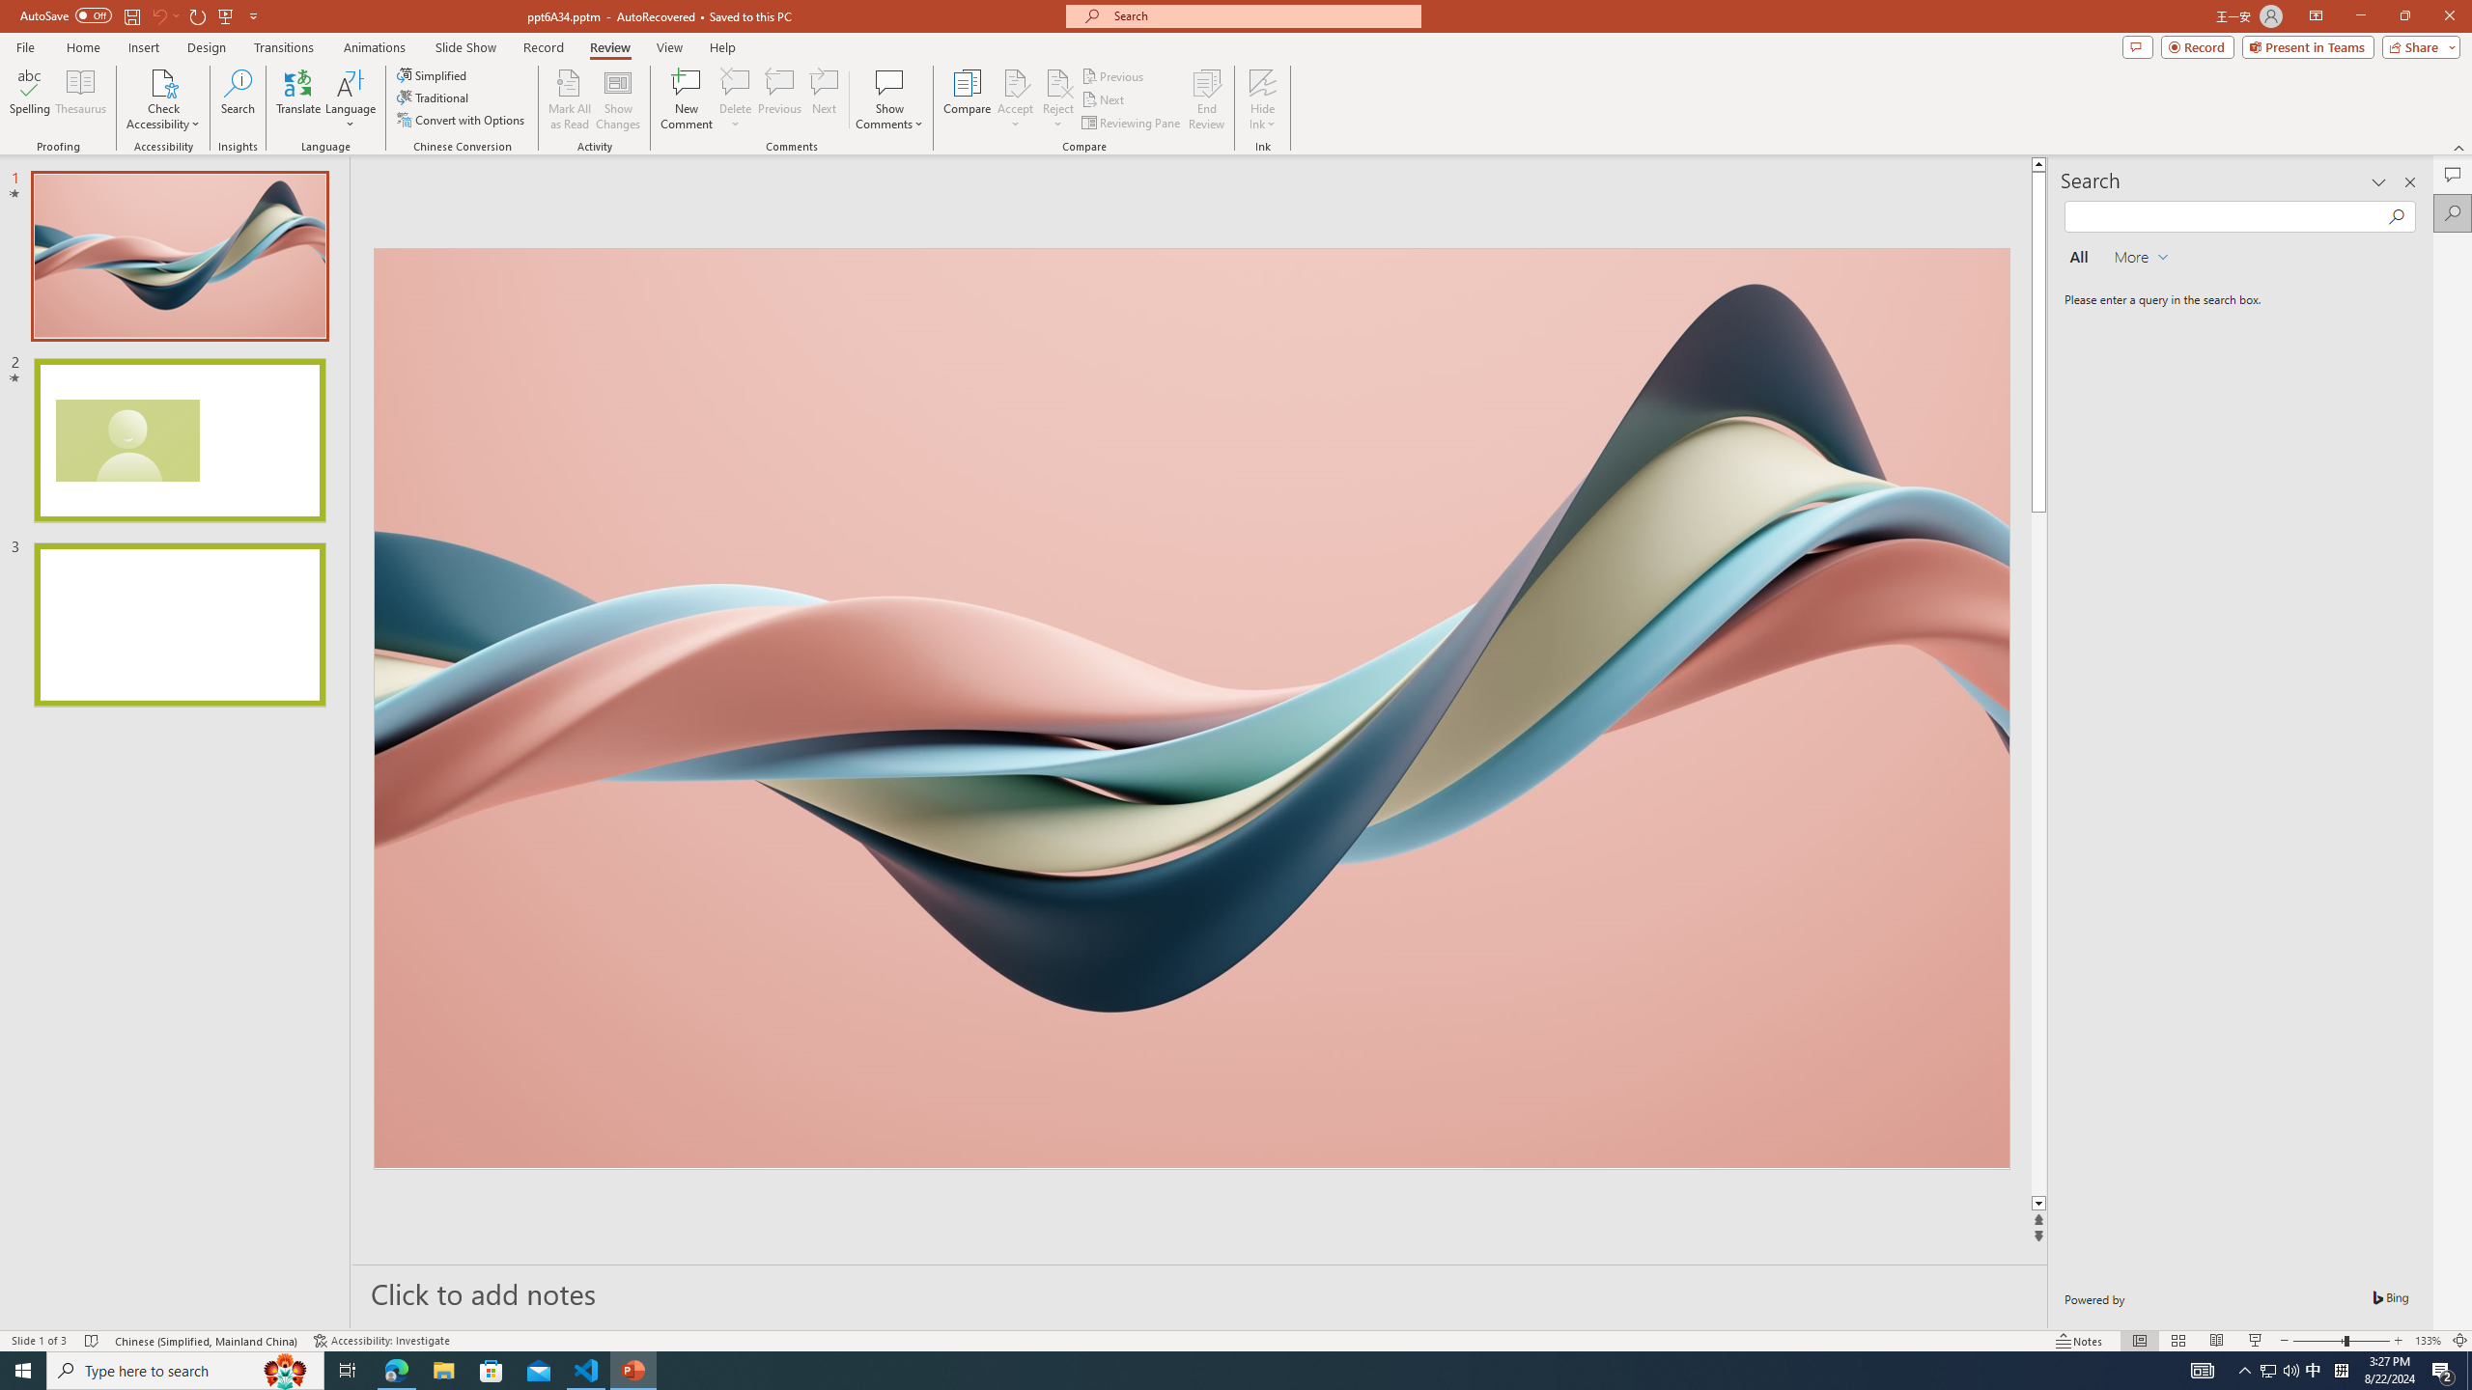 The width and height of the screenshot is (2472, 1390). Describe the element at coordinates (618, 99) in the screenshot. I see `Show Changes` at that location.